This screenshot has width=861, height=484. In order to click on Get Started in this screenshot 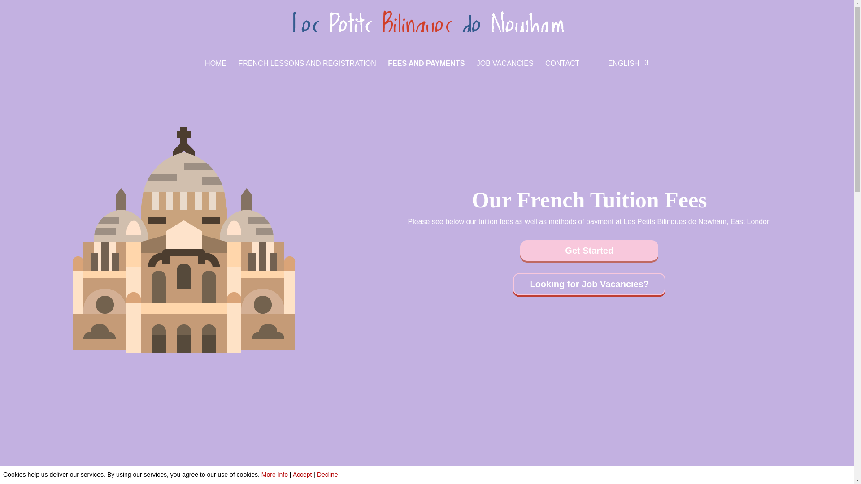, I will do `click(589, 250)`.